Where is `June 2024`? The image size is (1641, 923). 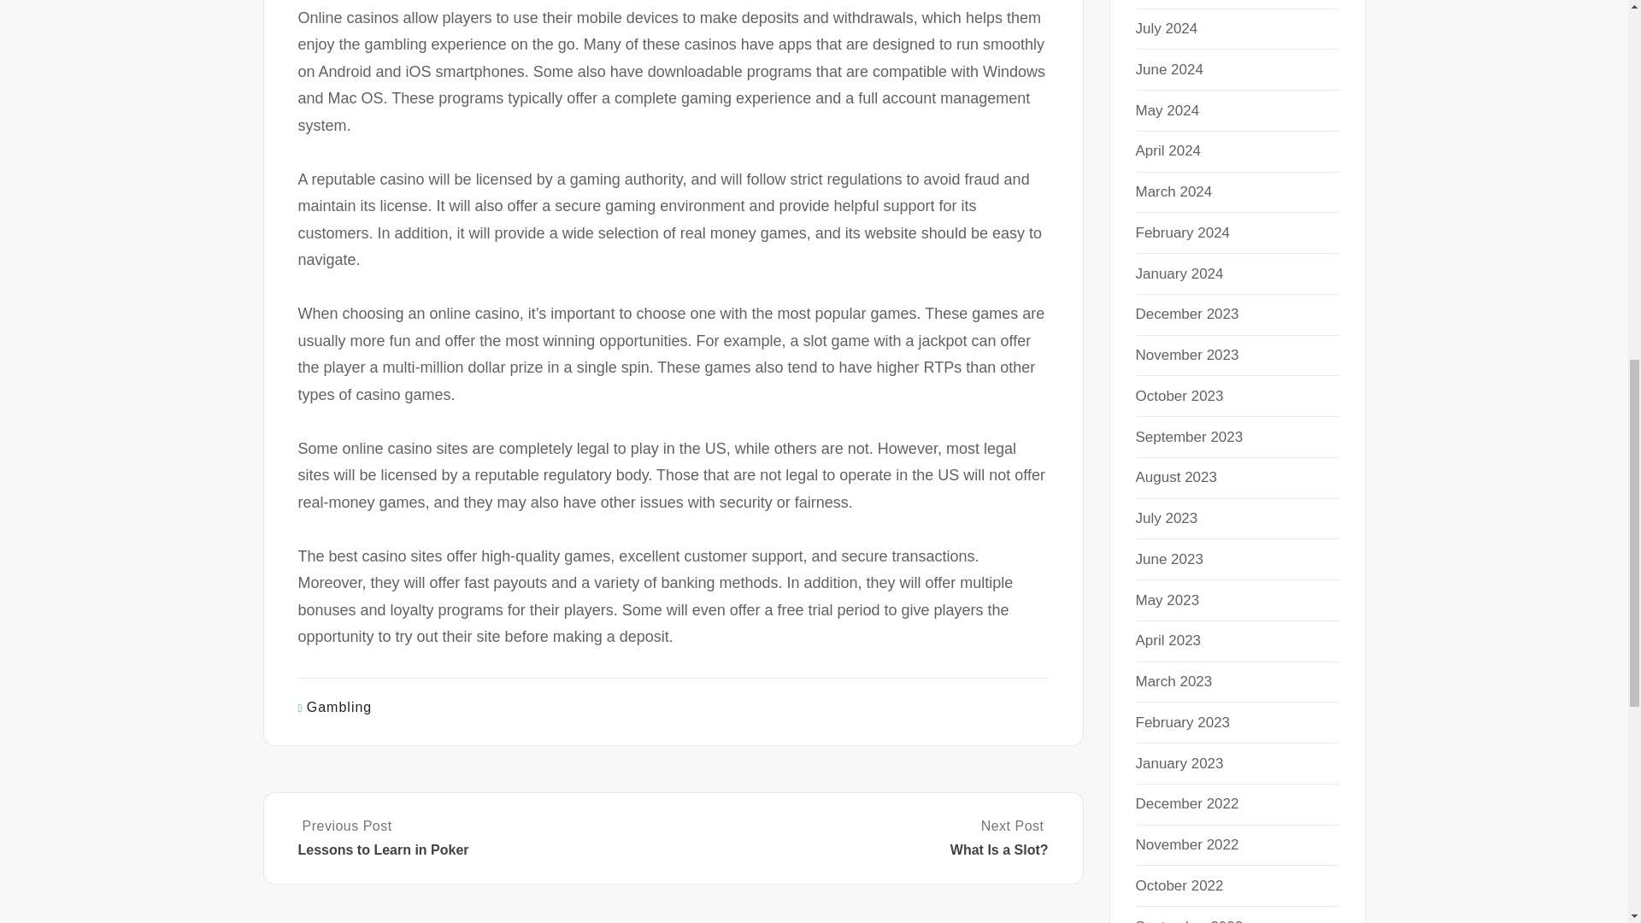 June 2024 is located at coordinates (1169, 69).